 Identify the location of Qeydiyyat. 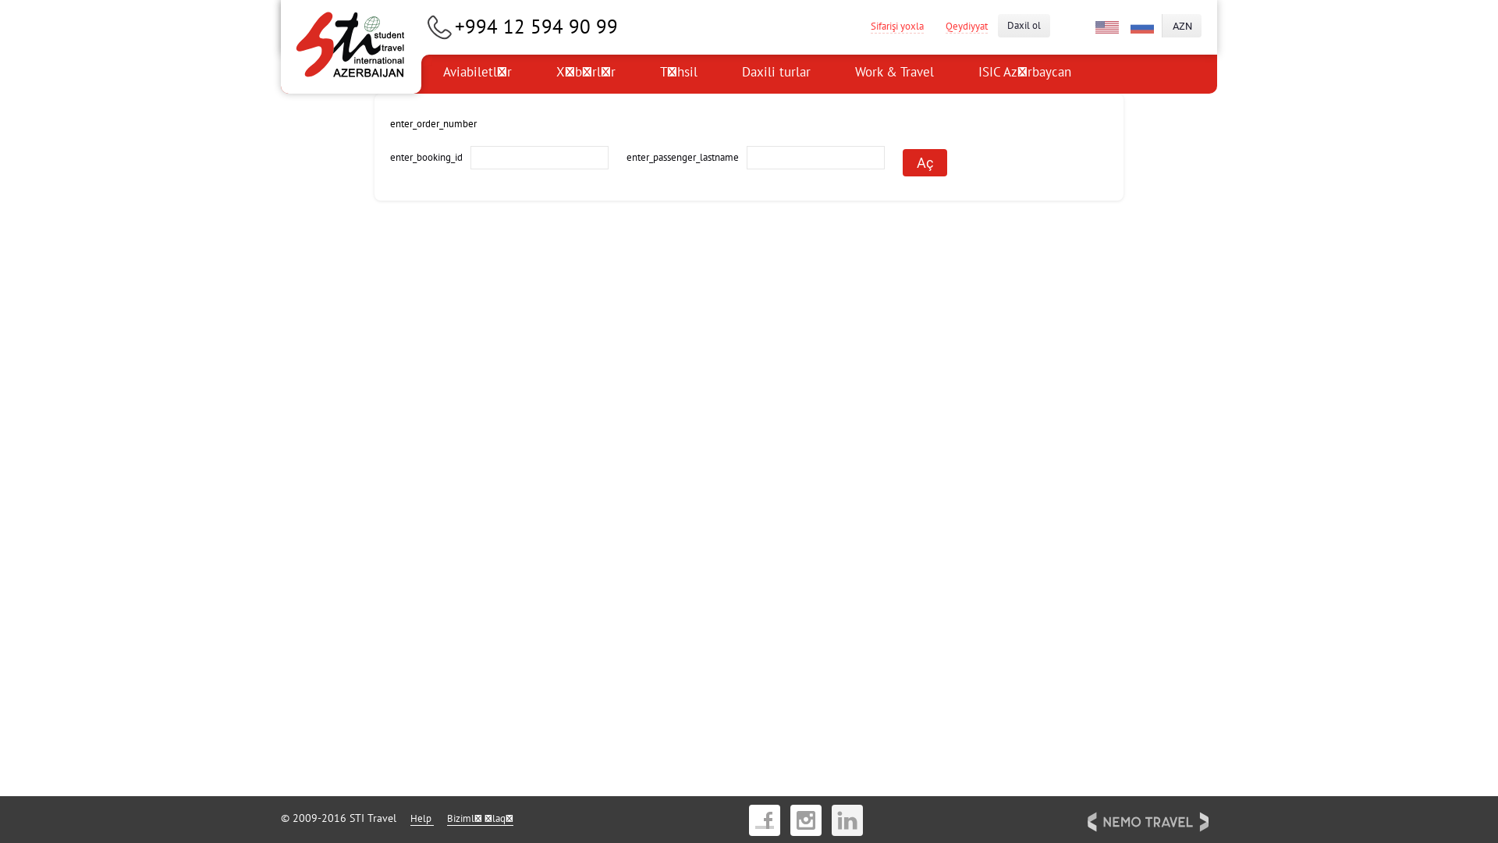
(967, 26).